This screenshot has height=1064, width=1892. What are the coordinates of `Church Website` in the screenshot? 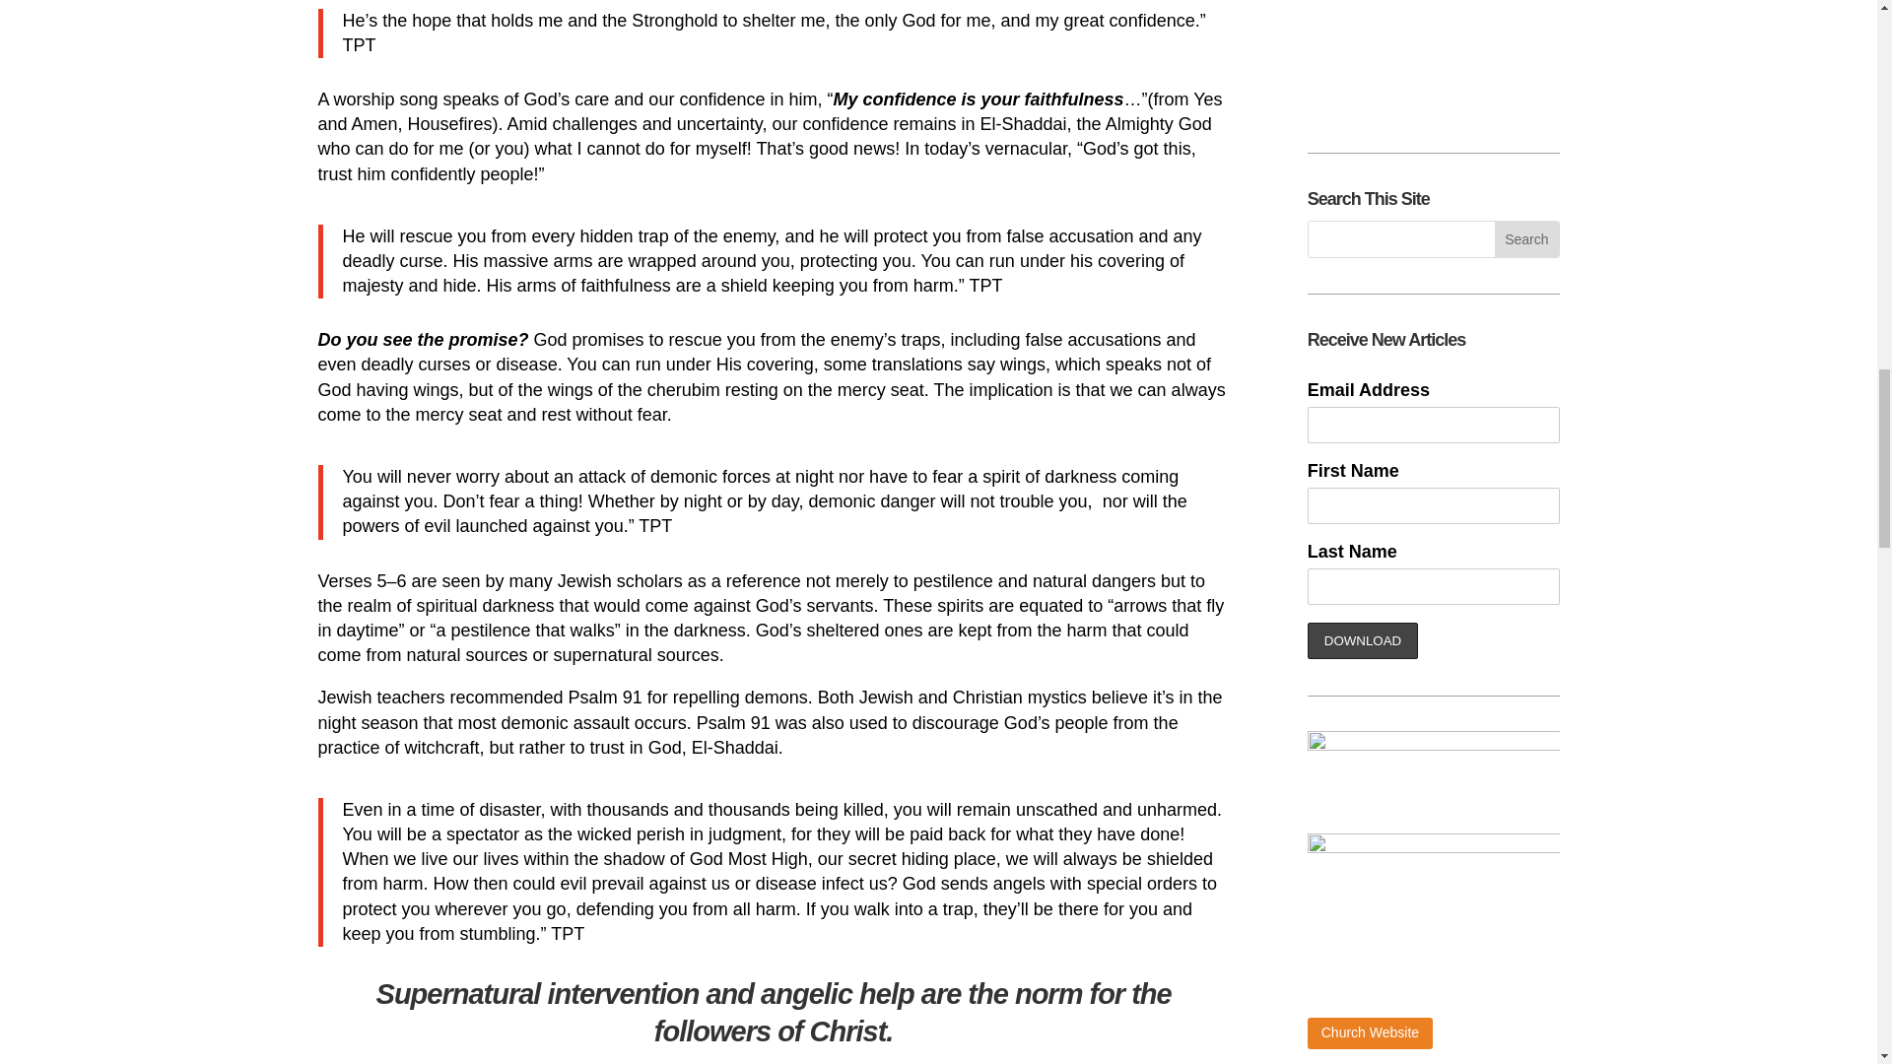 It's located at (1370, 1032).